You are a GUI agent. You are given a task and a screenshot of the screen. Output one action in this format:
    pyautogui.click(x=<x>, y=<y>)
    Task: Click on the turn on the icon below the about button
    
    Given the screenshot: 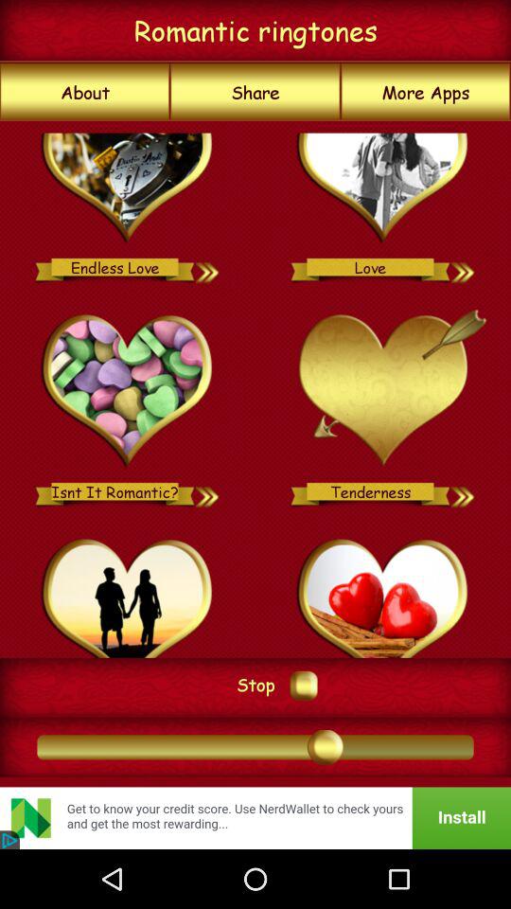 What is the action you would take?
    pyautogui.click(x=255, y=388)
    